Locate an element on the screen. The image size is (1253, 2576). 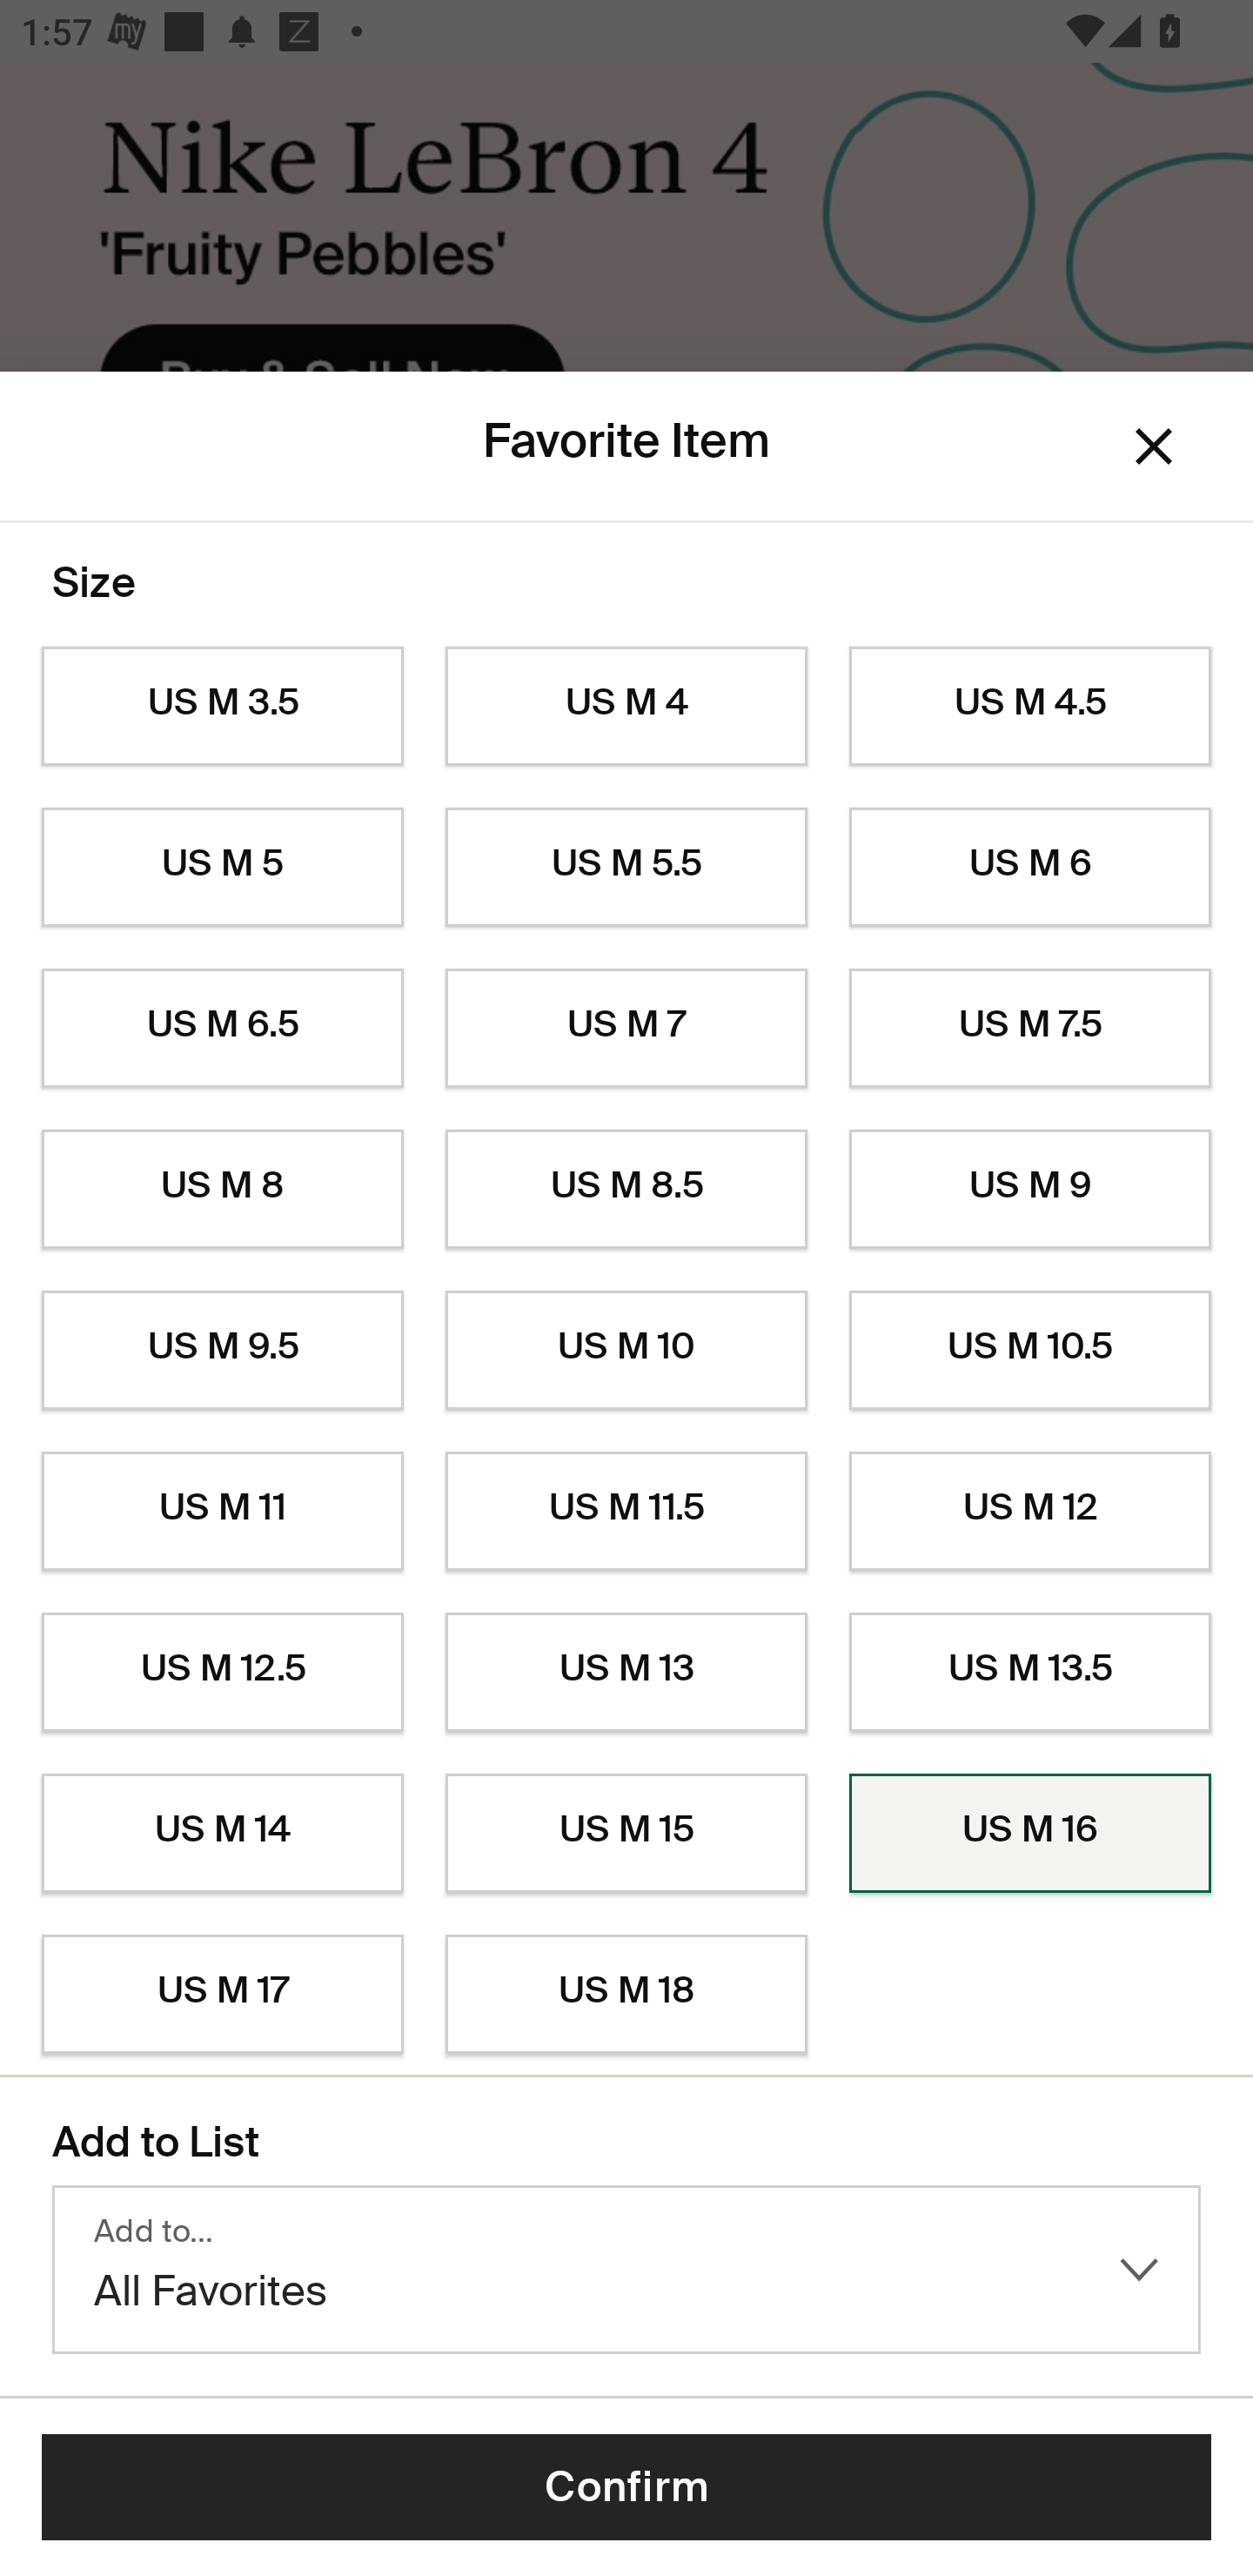
US M 12.5 is located at coordinates (222, 1673).